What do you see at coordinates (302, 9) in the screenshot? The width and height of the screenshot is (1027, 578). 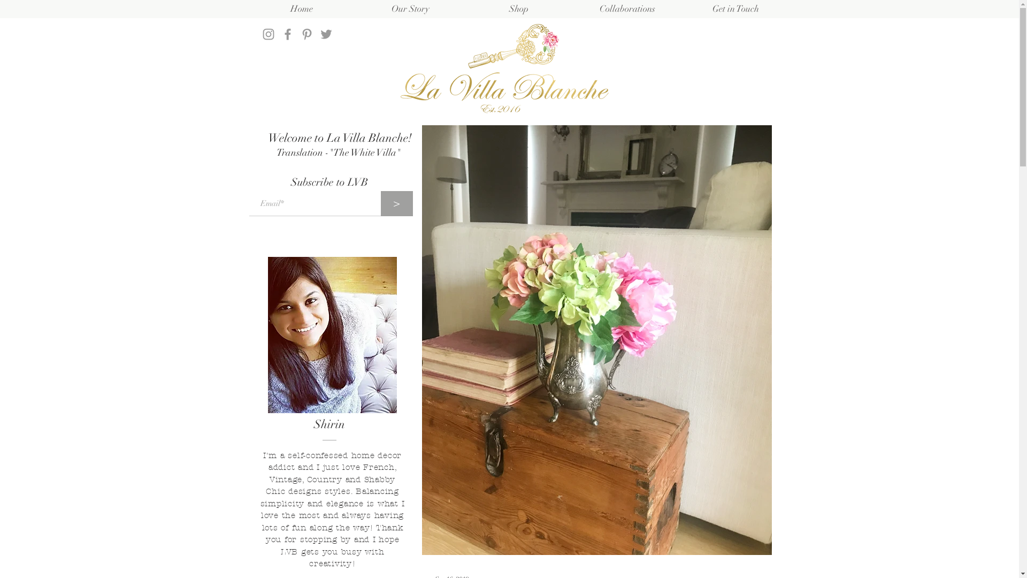 I see `Home` at bounding box center [302, 9].